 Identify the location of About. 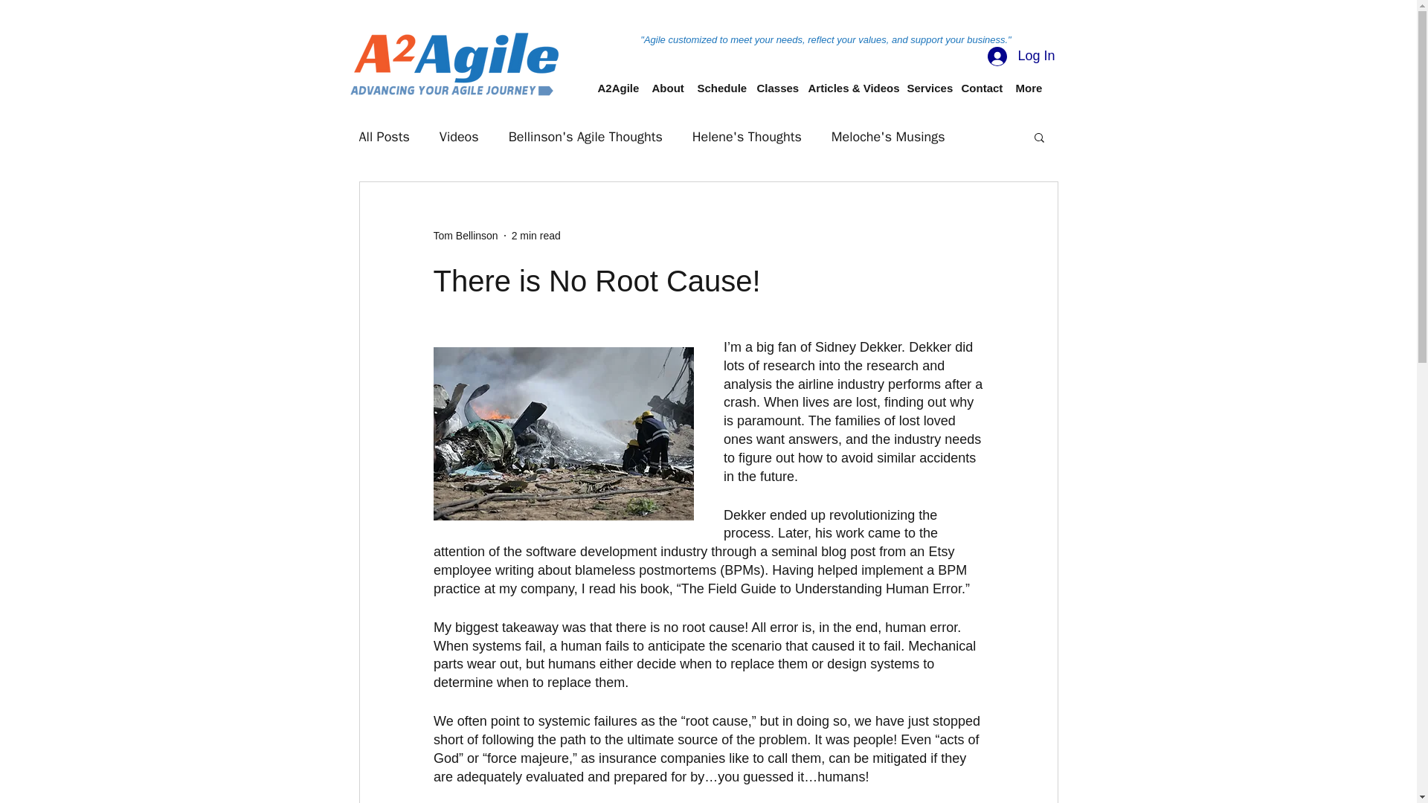
(666, 88).